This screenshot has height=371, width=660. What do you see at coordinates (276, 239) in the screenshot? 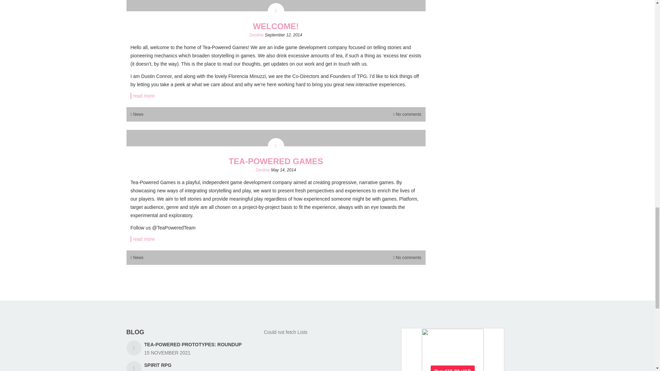
I see `read more` at bounding box center [276, 239].